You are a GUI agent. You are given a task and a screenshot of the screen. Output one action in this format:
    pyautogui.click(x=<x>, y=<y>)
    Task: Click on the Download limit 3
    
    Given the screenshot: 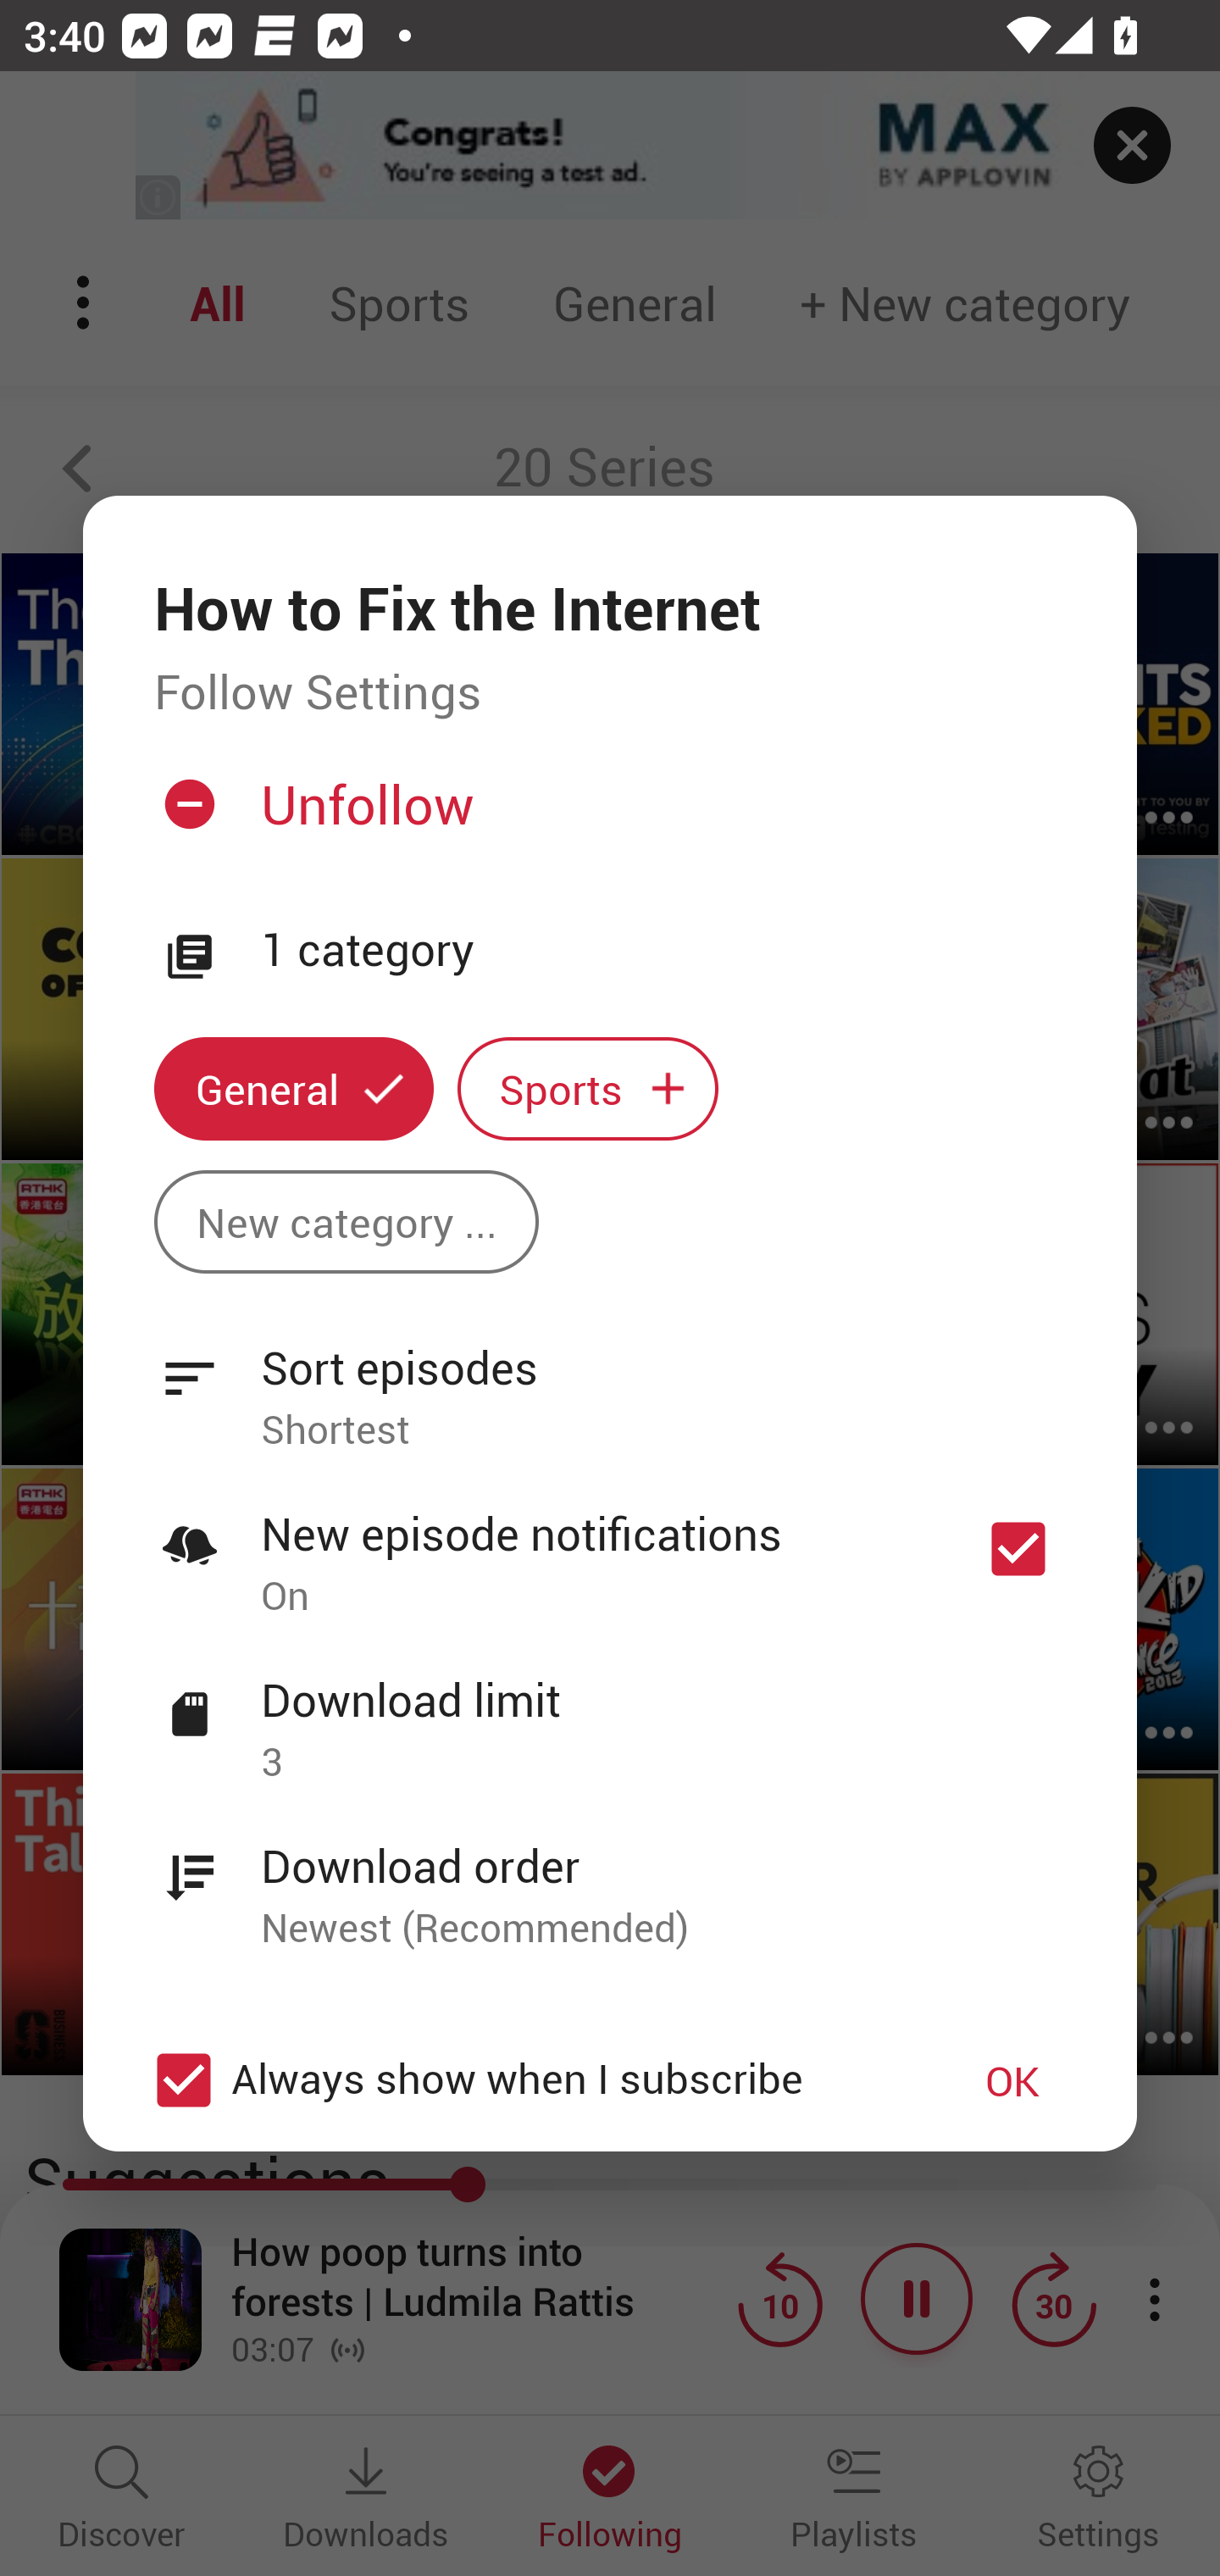 What is the action you would take?
    pyautogui.click(x=610, y=1713)
    